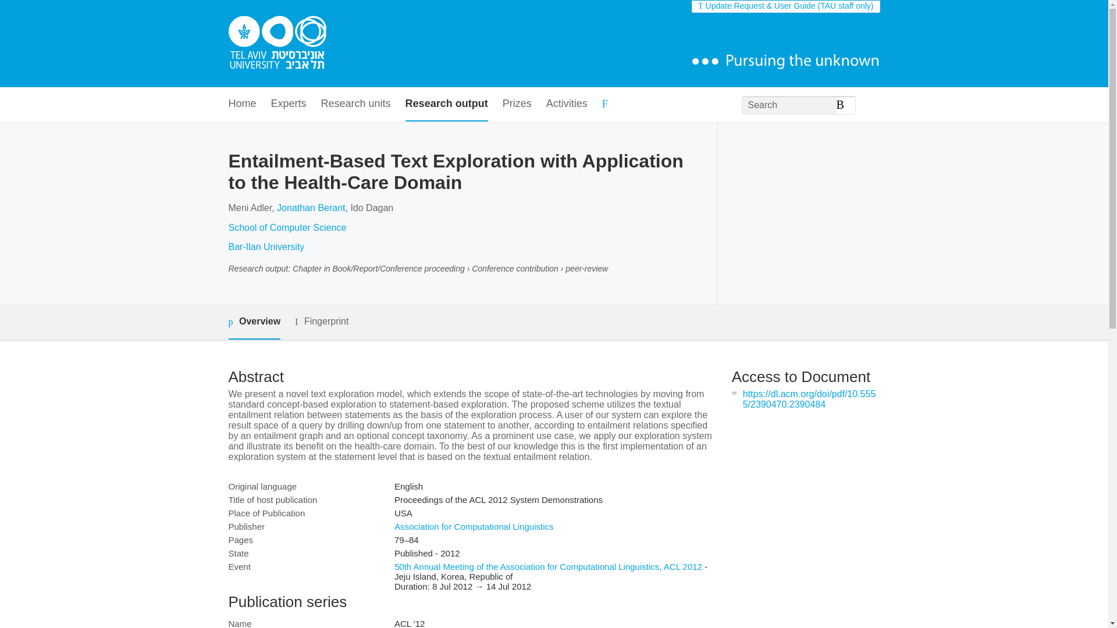 Image resolution: width=1117 pixels, height=628 pixels. What do you see at coordinates (356, 105) in the screenshot?
I see `Research units` at bounding box center [356, 105].